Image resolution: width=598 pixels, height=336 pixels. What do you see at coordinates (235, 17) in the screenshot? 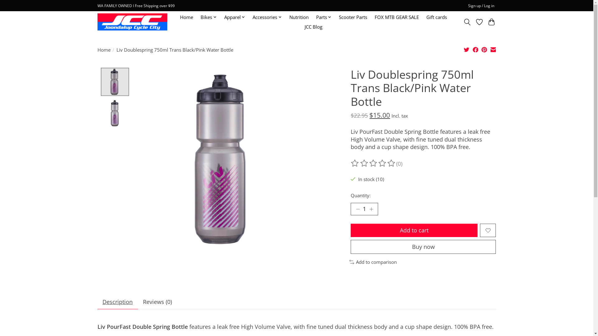
I see `Apparel` at bounding box center [235, 17].